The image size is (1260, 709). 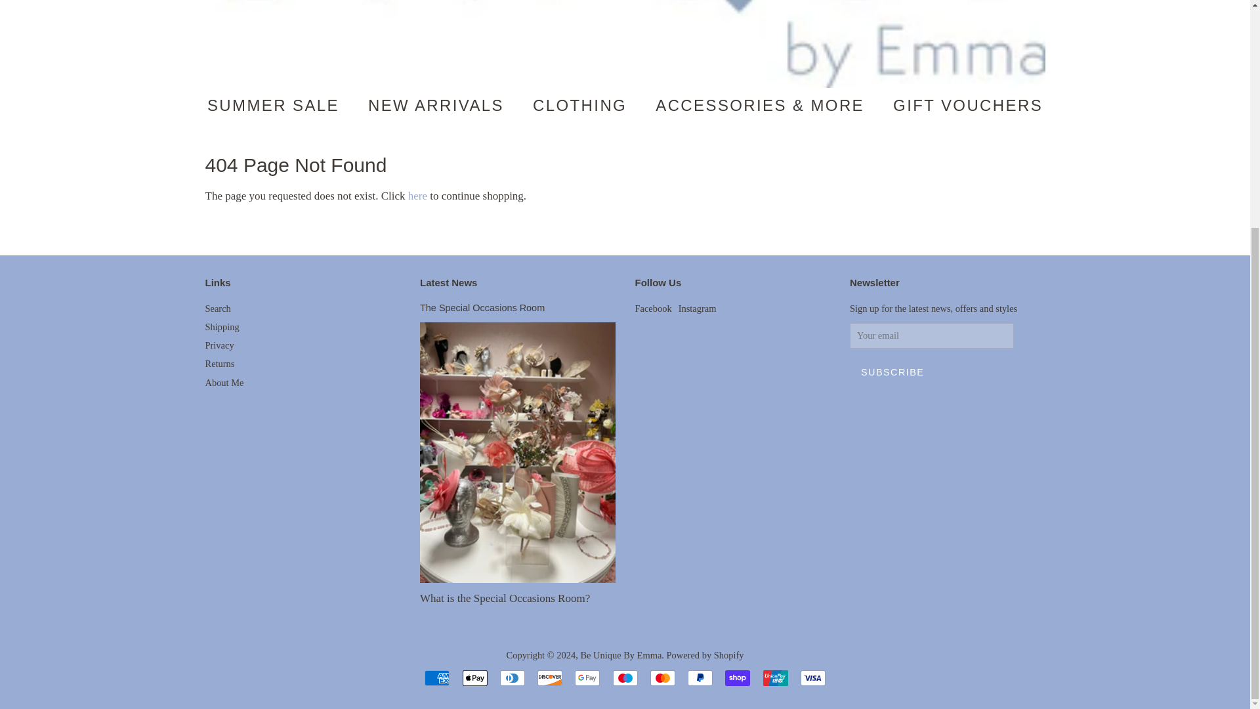 What do you see at coordinates (774, 677) in the screenshot?
I see `Union Pay` at bounding box center [774, 677].